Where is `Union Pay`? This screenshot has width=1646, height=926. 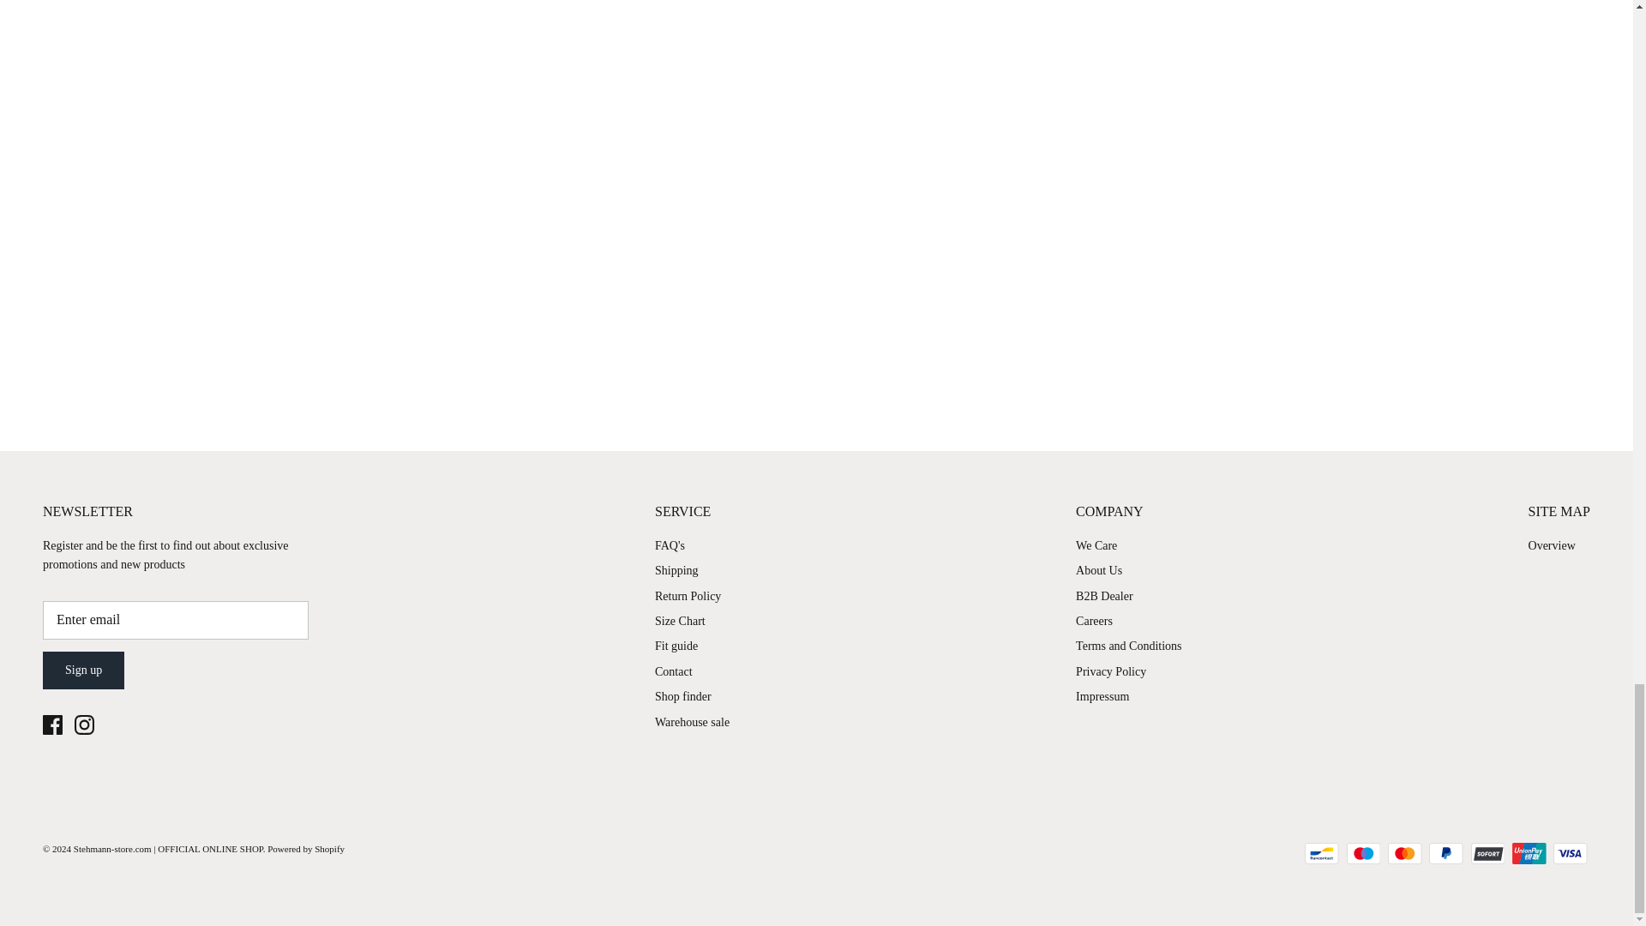
Union Pay is located at coordinates (1529, 852).